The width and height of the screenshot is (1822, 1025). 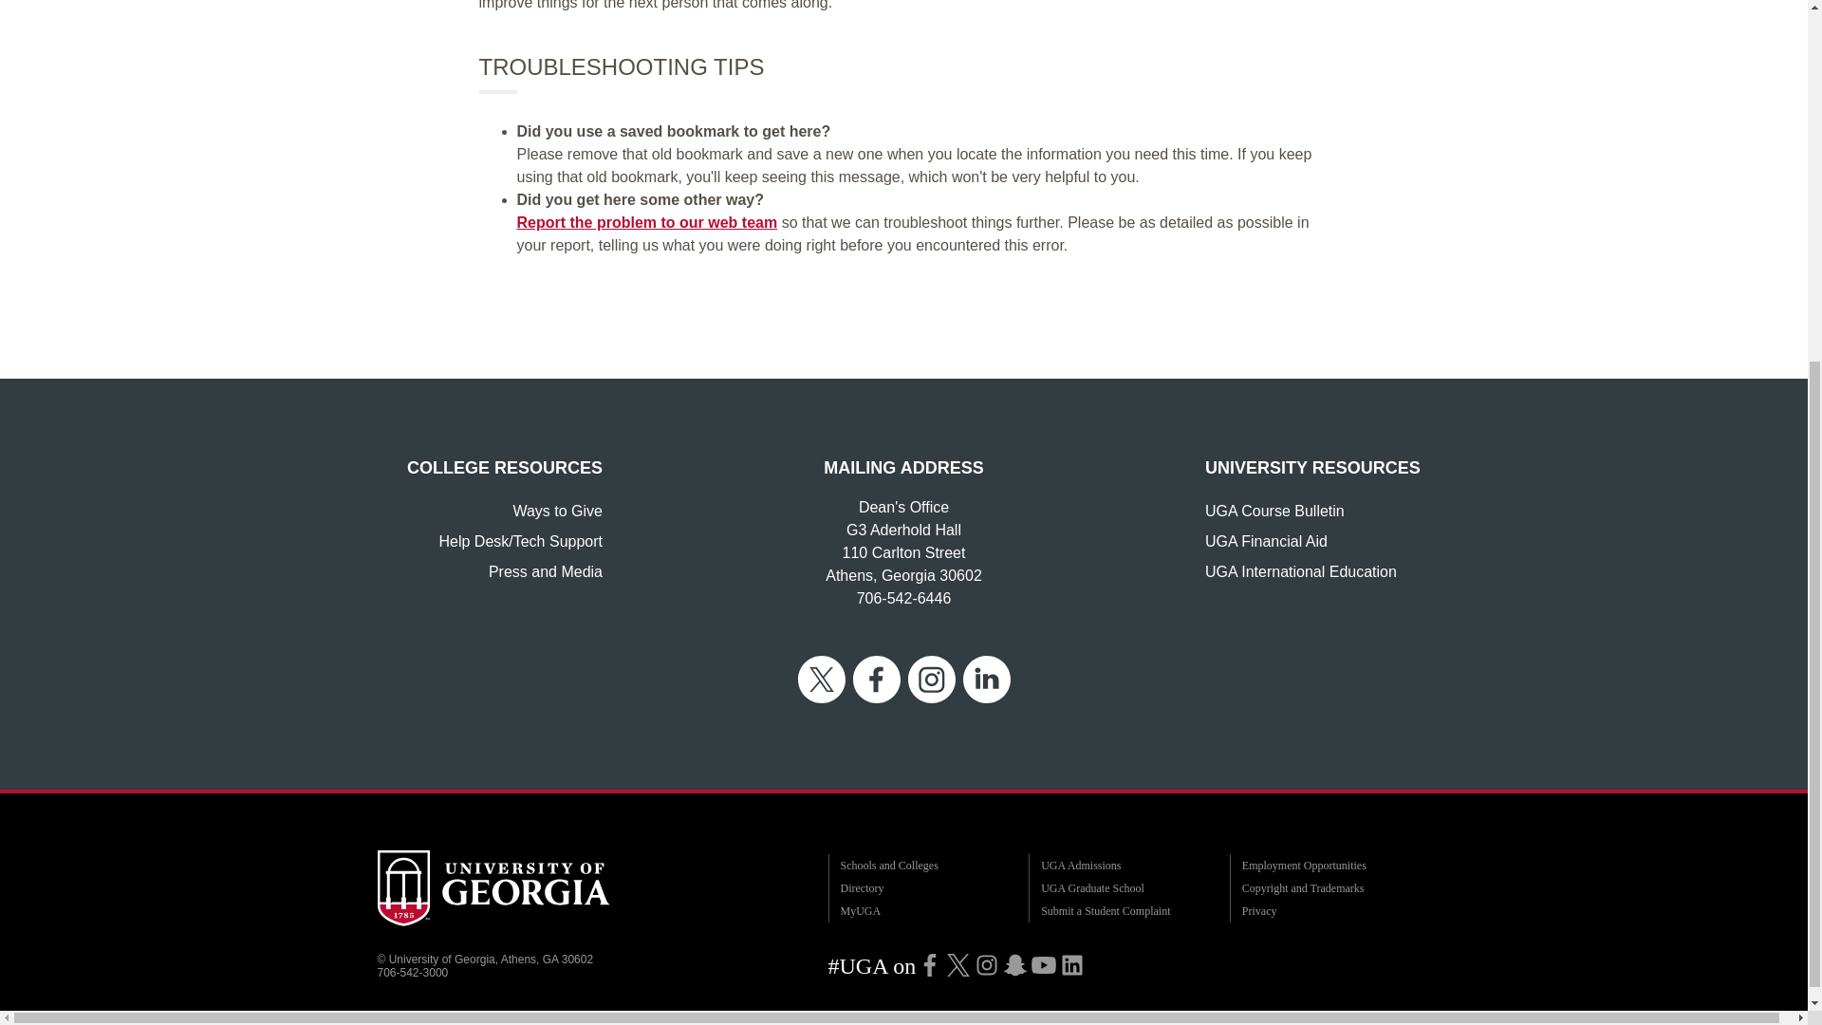 I want to click on LinkedIn, so click(x=1072, y=964).